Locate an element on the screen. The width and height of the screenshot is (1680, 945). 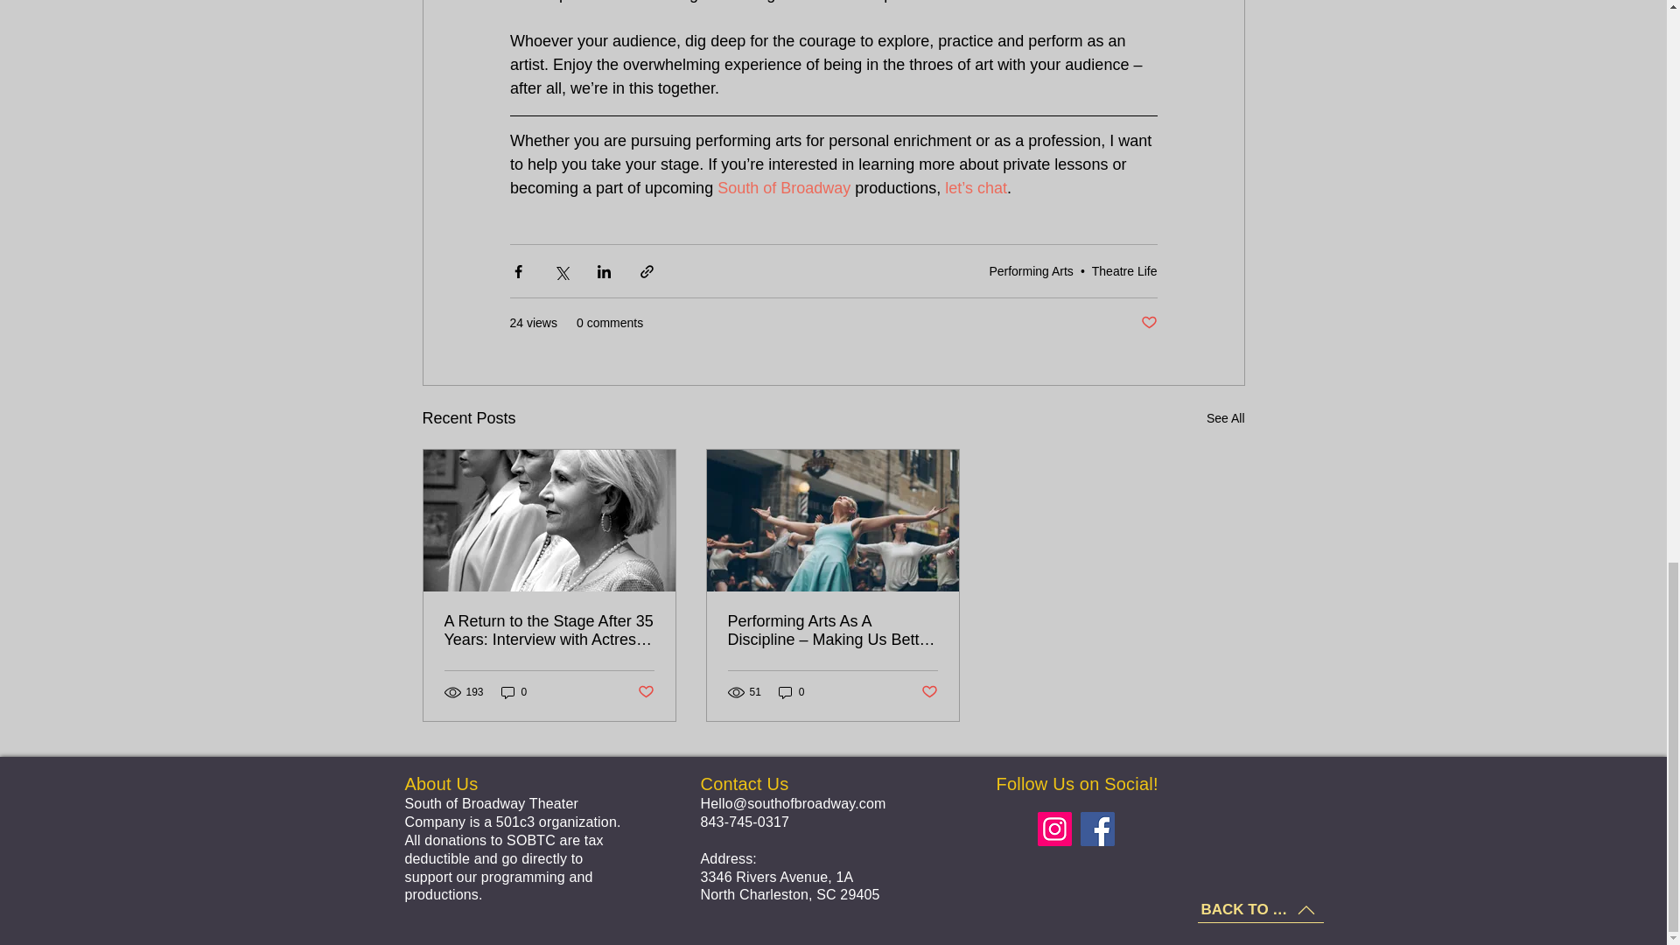
Post not marked as liked is located at coordinates (1148, 323).